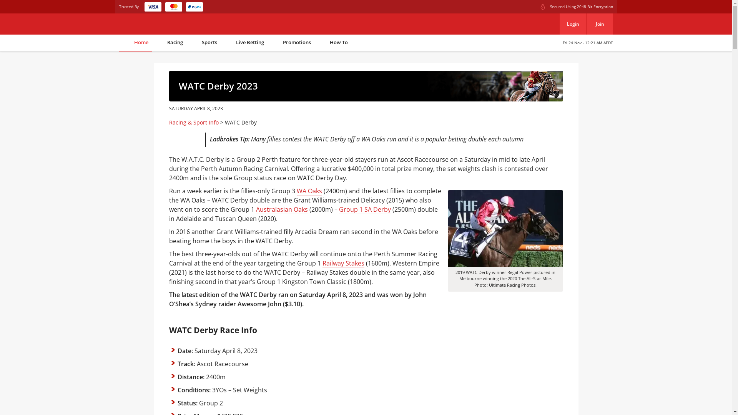 The image size is (738, 415). Describe the element at coordinates (244, 43) in the screenshot. I see `Live Betting` at that location.